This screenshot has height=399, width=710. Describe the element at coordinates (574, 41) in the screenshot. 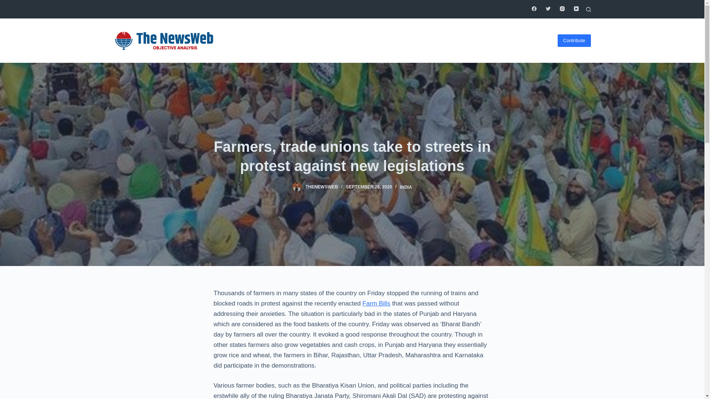

I see `Contribute` at that location.